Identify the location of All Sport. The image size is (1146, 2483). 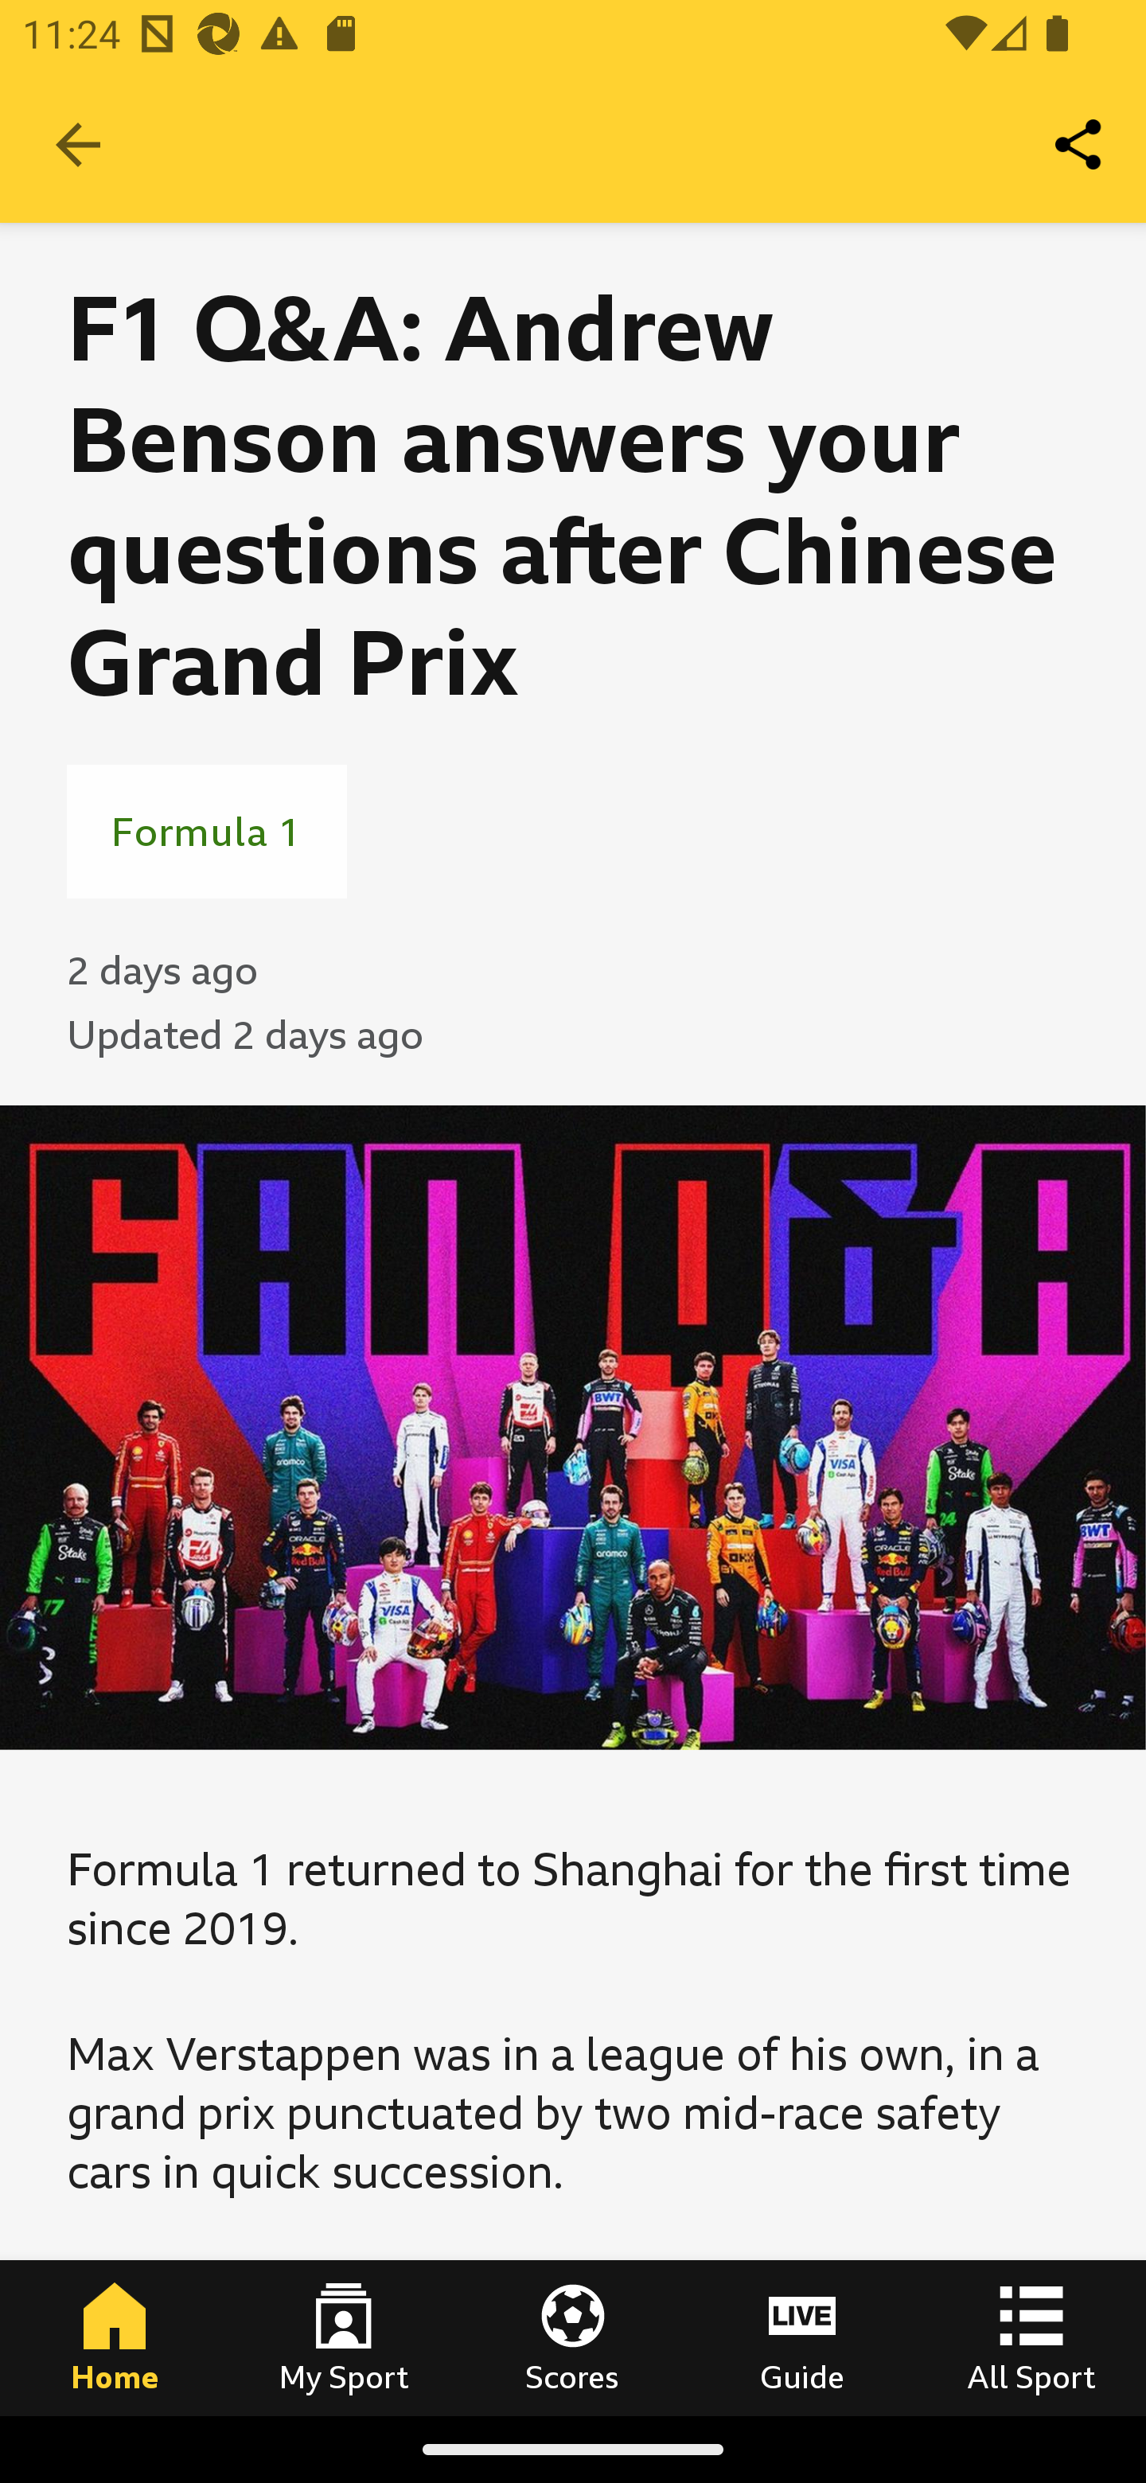
(1031, 2337).